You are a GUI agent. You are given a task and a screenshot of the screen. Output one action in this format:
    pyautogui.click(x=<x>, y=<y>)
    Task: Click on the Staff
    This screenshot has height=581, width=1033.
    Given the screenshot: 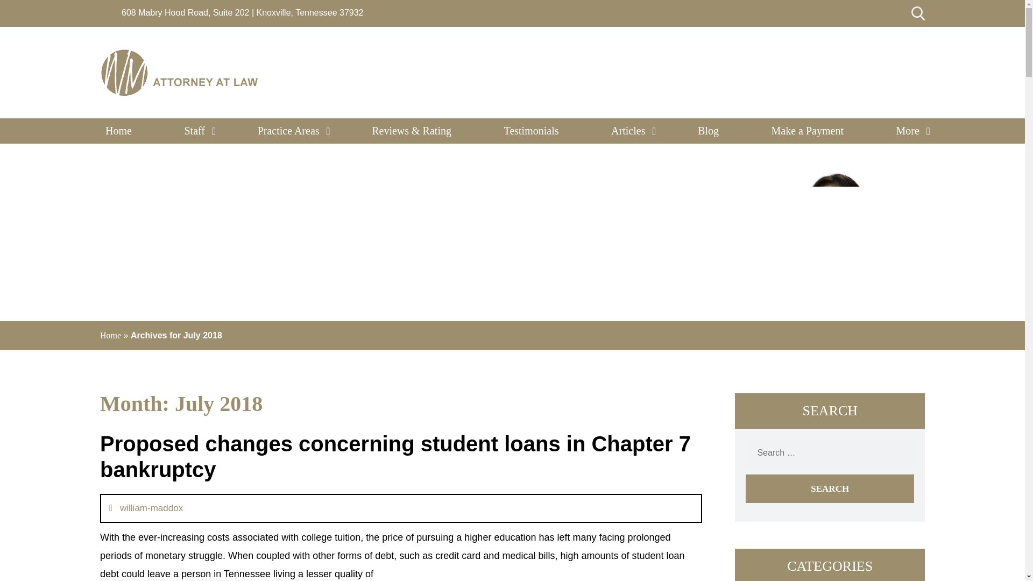 What is the action you would take?
    pyautogui.click(x=195, y=131)
    